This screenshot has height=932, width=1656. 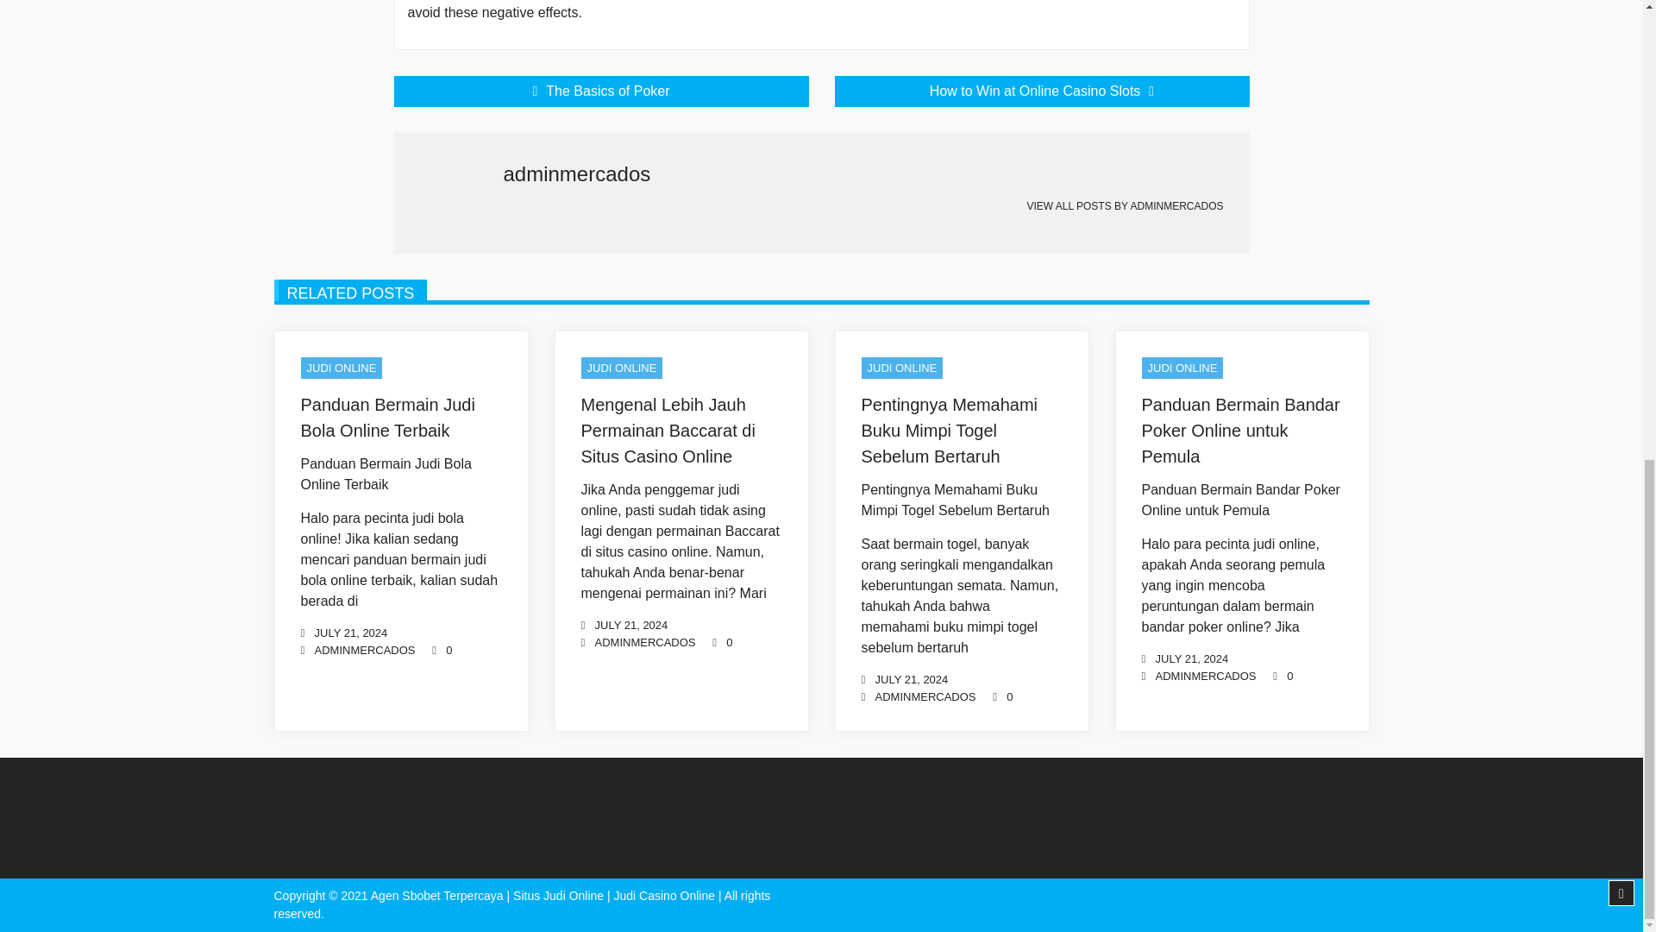 What do you see at coordinates (1192, 659) in the screenshot?
I see `JULY 21, 2024` at bounding box center [1192, 659].